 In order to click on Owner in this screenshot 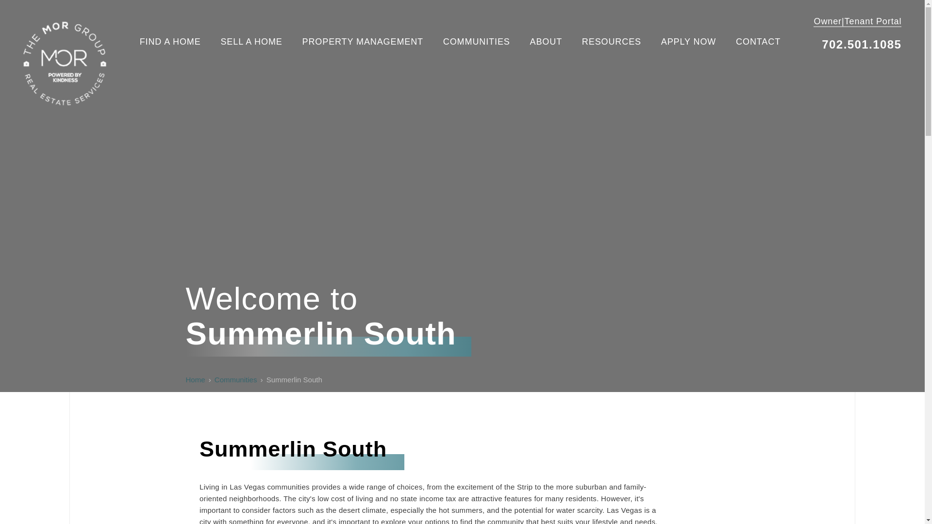, I will do `click(827, 21)`.